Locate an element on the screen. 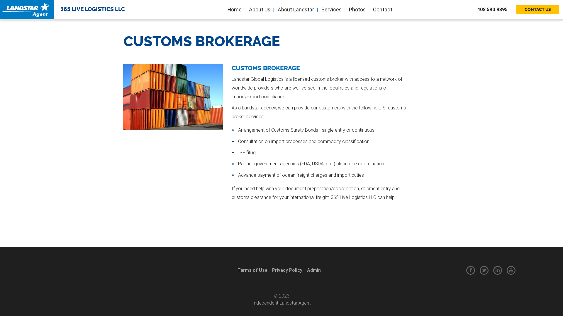 This screenshot has width=563, height=316. Admin is located at coordinates (314, 270).